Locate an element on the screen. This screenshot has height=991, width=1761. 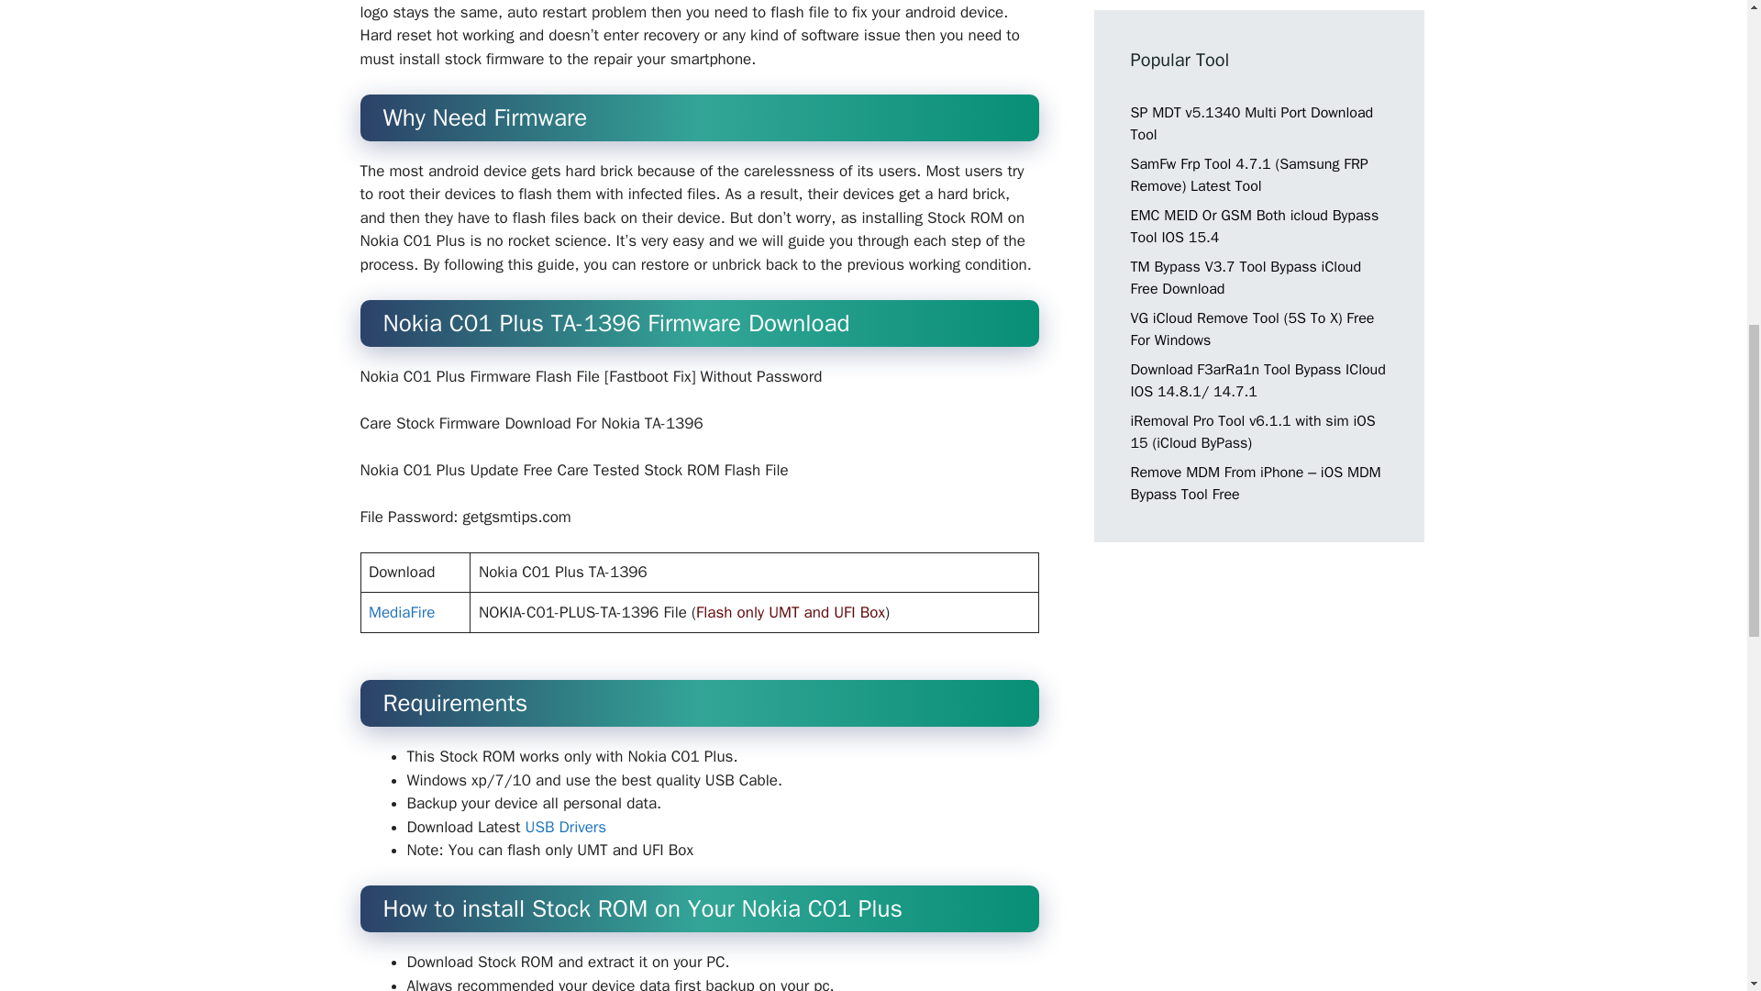
USB Drivers is located at coordinates (566, 827).